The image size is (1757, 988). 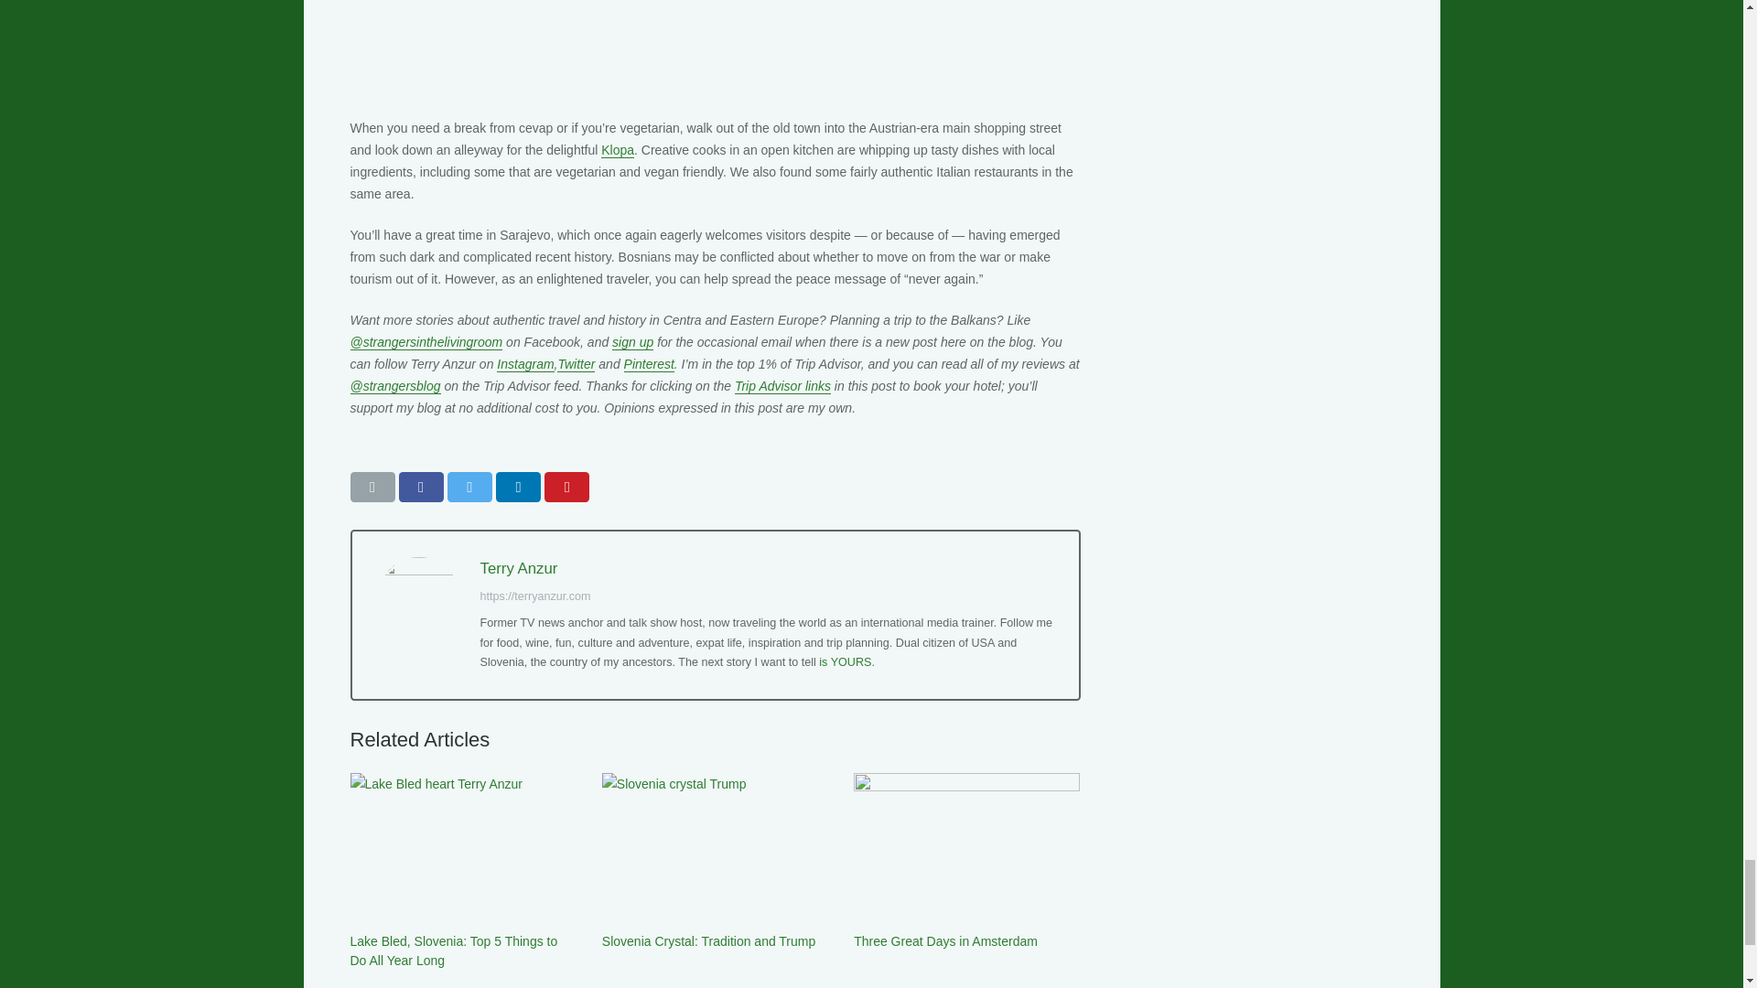 What do you see at coordinates (421, 487) in the screenshot?
I see `Share this` at bounding box center [421, 487].